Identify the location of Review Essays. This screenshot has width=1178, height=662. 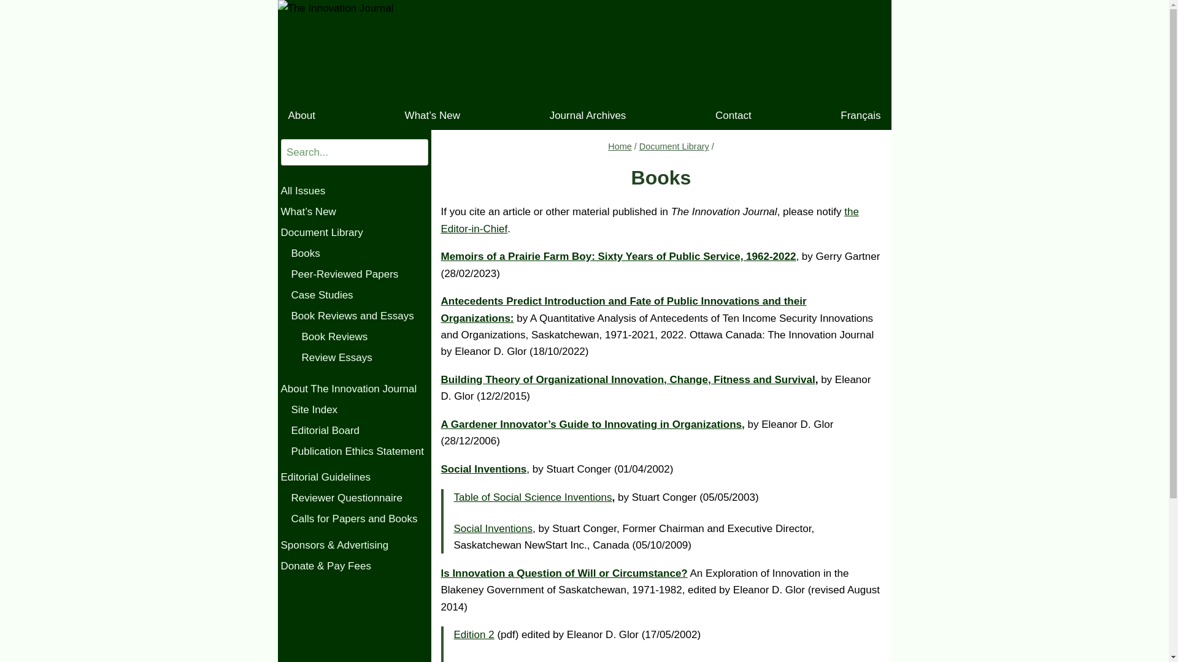
(364, 358).